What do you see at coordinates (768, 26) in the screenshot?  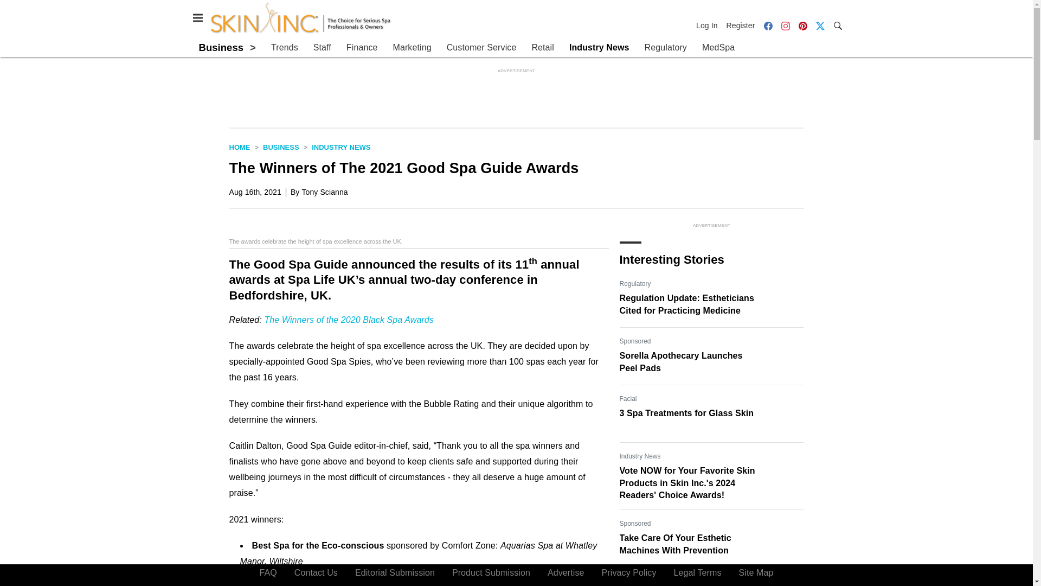 I see `Facebook icon` at bounding box center [768, 26].